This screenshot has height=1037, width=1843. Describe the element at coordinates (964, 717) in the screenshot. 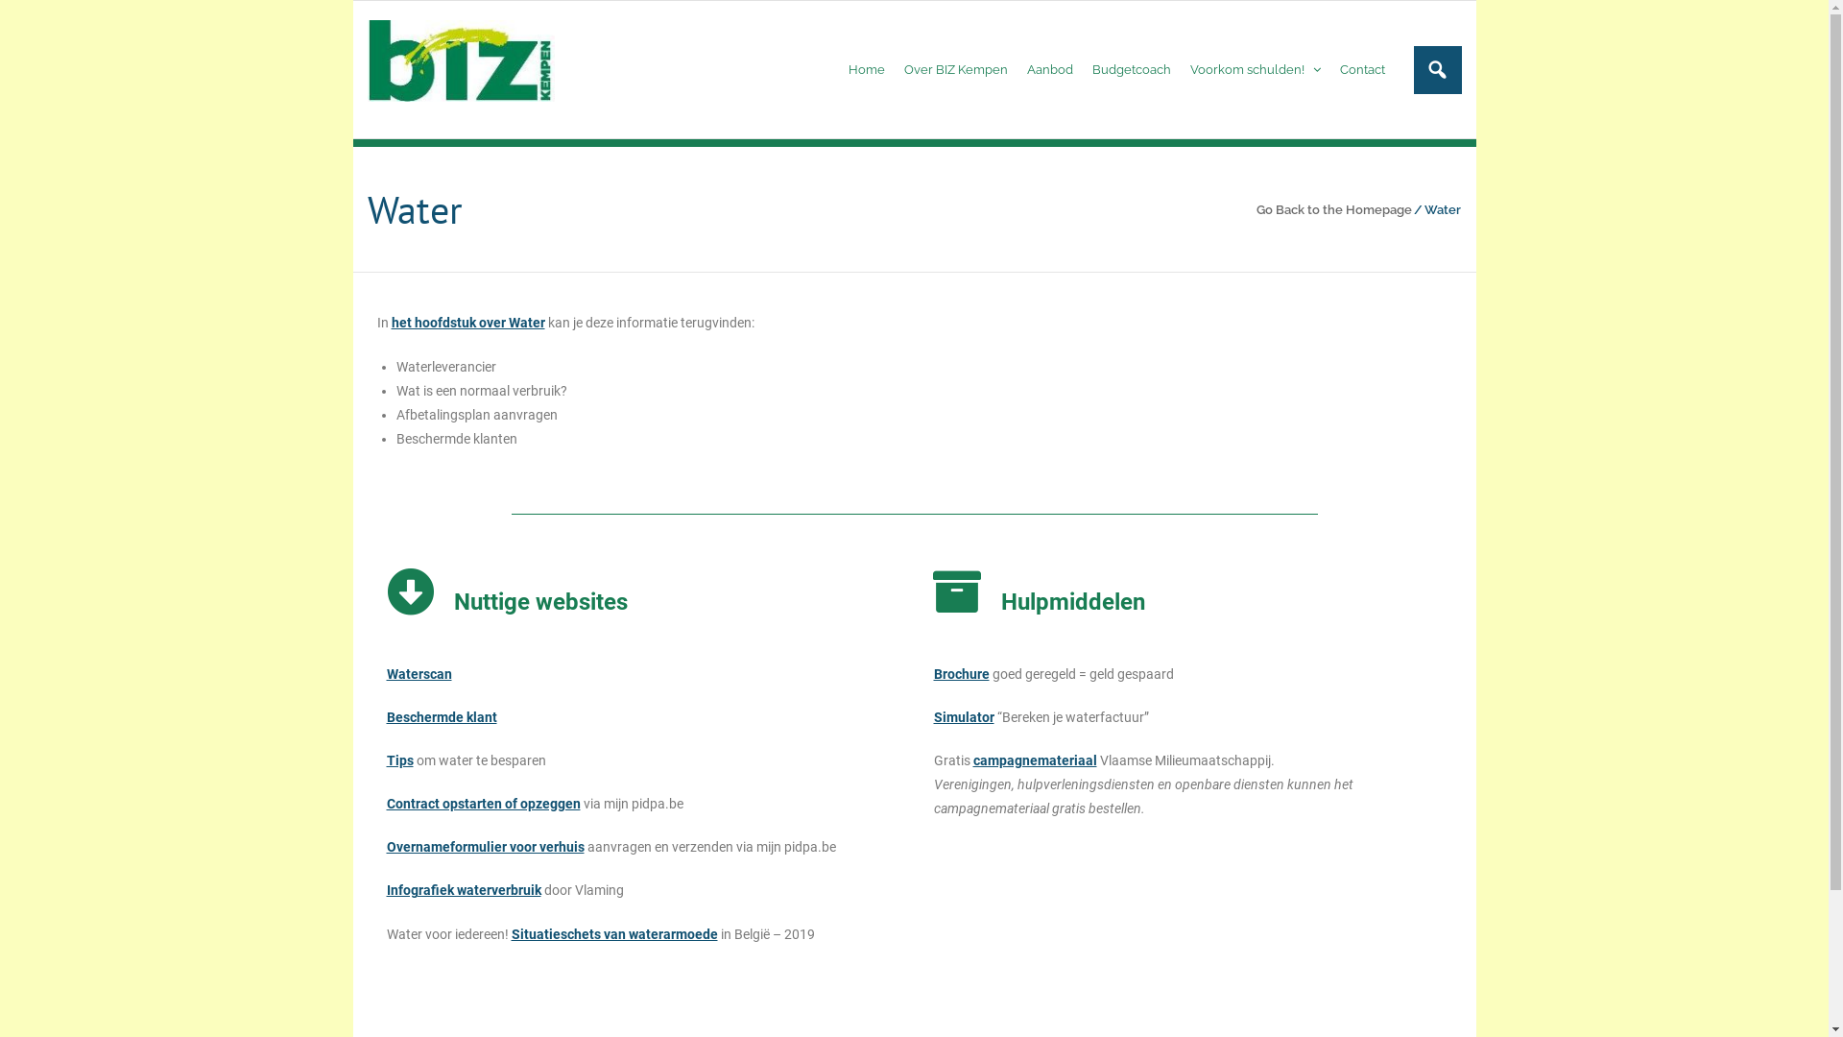

I see `Simulator` at that location.